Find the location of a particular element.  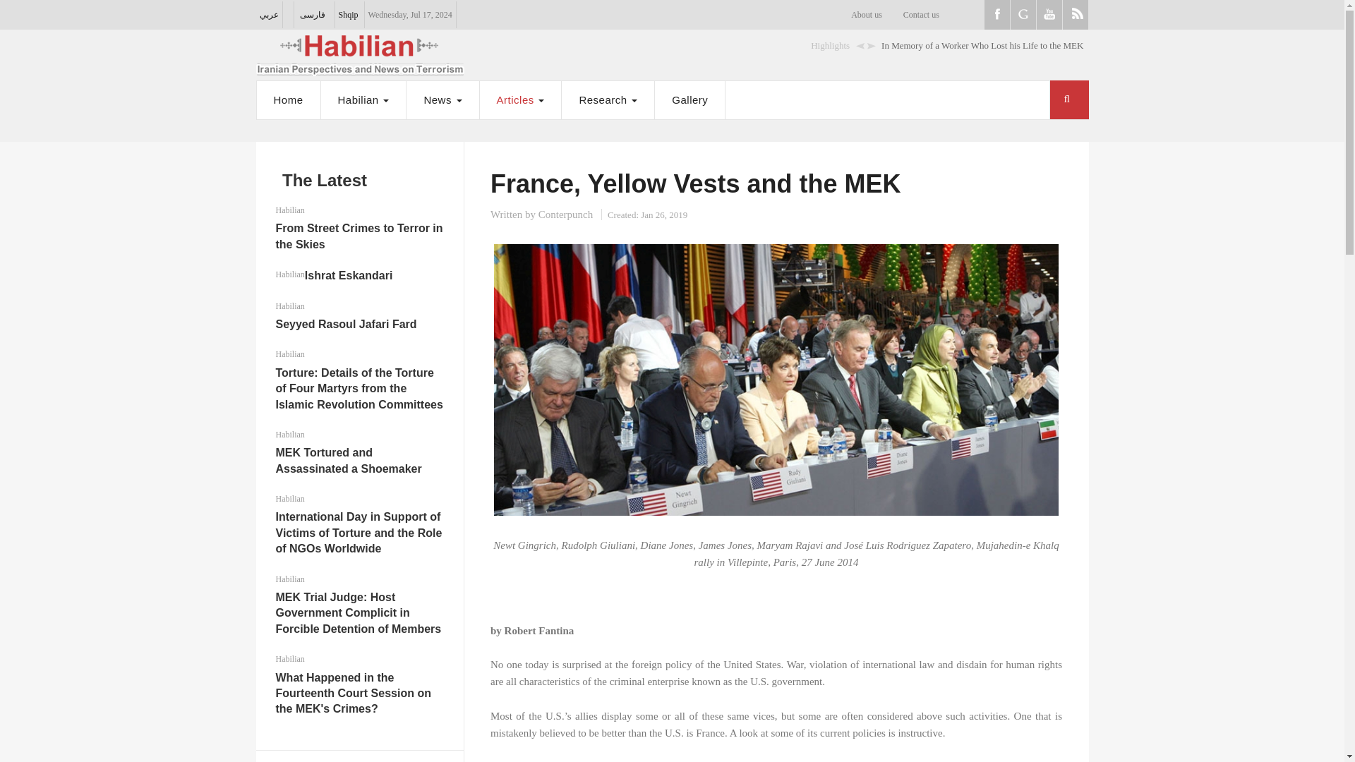

Ishrat Eskandari is located at coordinates (349, 275).